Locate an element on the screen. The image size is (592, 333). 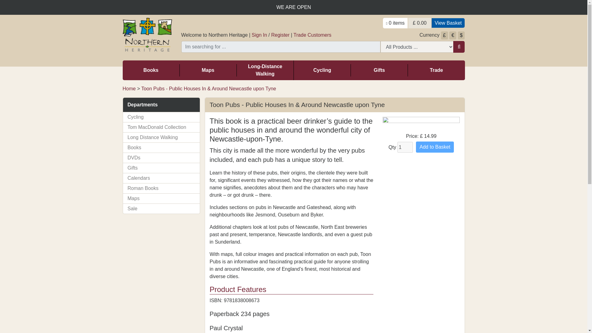
Home is located at coordinates (129, 88).